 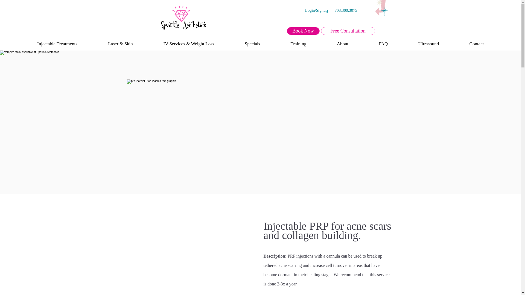 What do you see at coordinates (383, 44) in the screenshot?
I see `FAQ` at bounding box center [383, 44].